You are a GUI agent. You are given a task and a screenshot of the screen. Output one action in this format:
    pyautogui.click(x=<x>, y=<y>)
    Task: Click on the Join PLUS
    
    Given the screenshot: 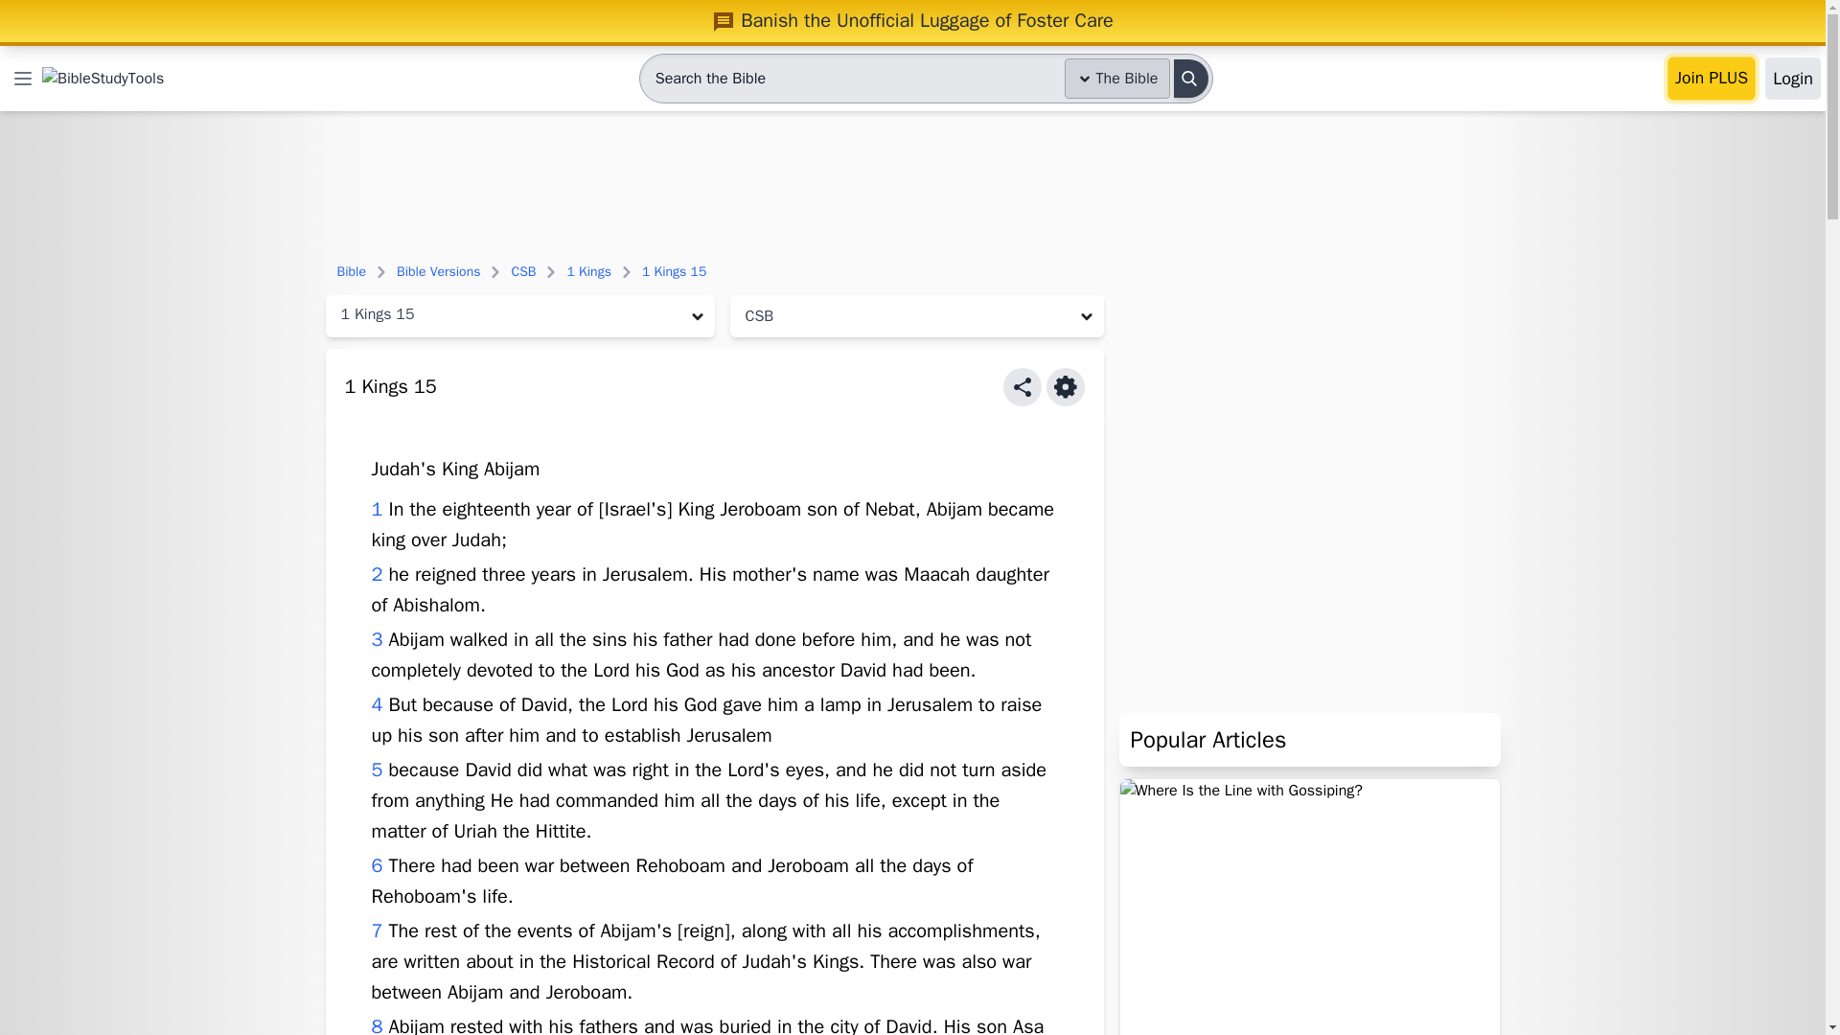 What is the action you would take?
    pyautogui.click(x=1712, y=79)
    